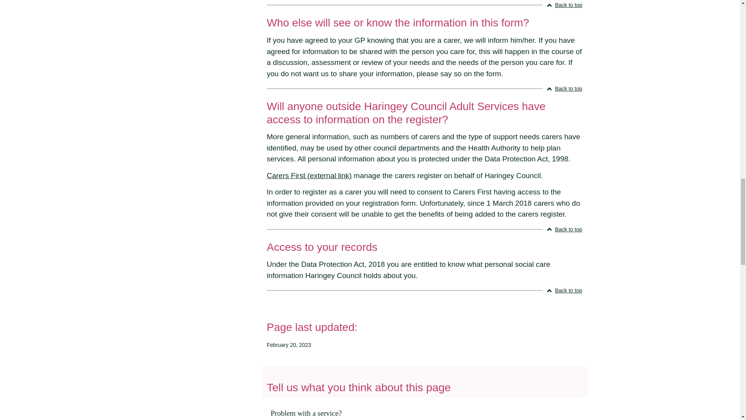  I want to click on Link to top, so click(564, 89).